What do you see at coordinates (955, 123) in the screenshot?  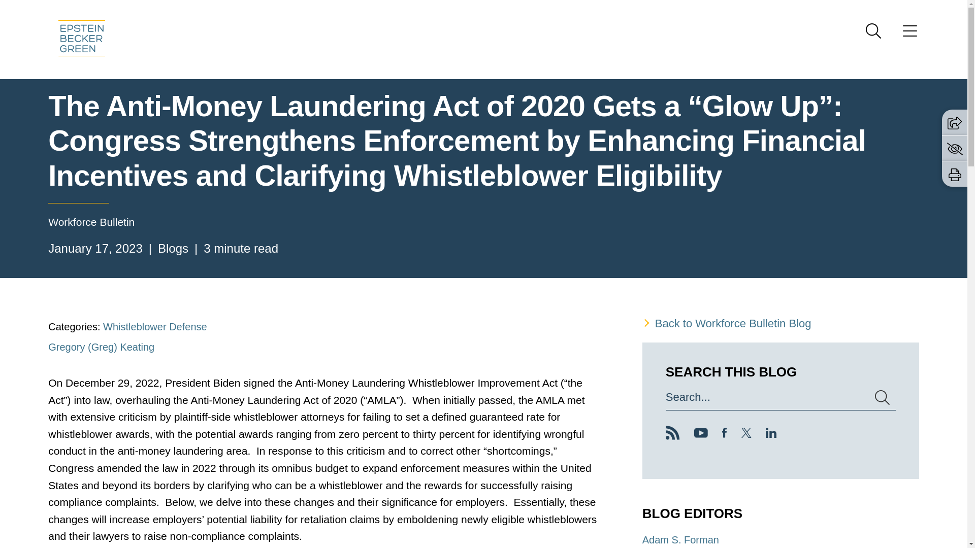 I see `Share` at bounding box center [955, 123].